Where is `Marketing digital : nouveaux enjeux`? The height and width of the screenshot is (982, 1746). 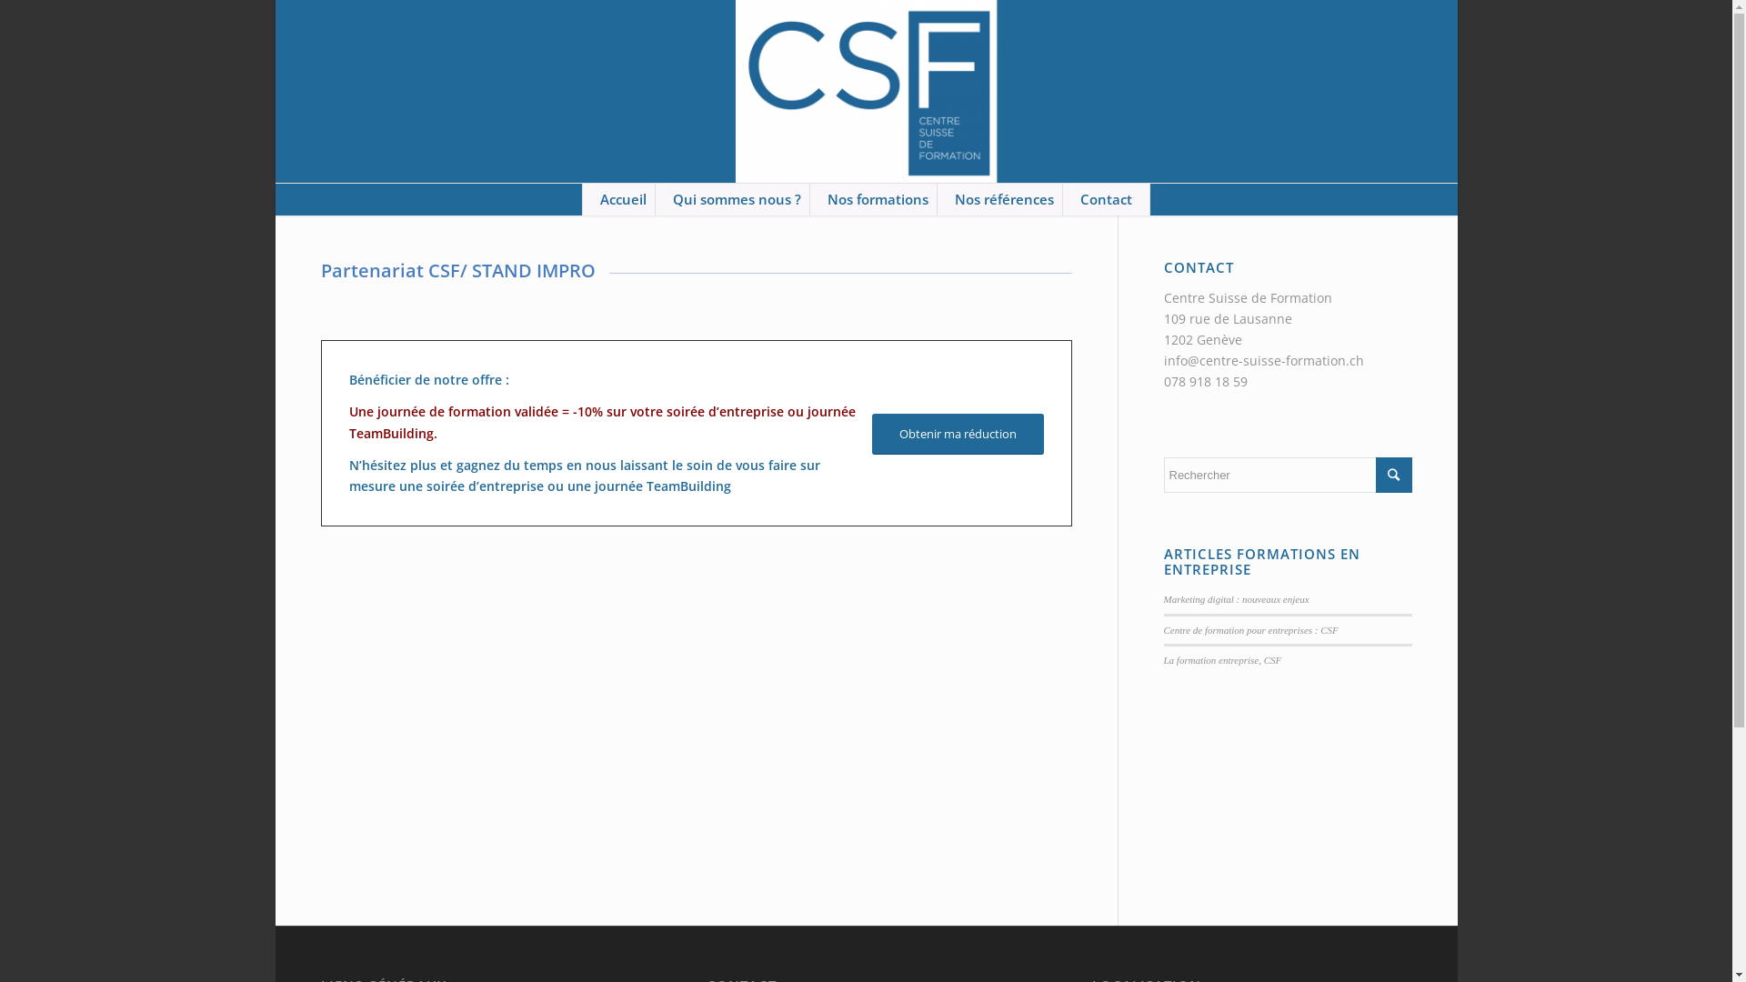
Marketing digital : nouveaux enjeux is located at coordinates (1237, 599).